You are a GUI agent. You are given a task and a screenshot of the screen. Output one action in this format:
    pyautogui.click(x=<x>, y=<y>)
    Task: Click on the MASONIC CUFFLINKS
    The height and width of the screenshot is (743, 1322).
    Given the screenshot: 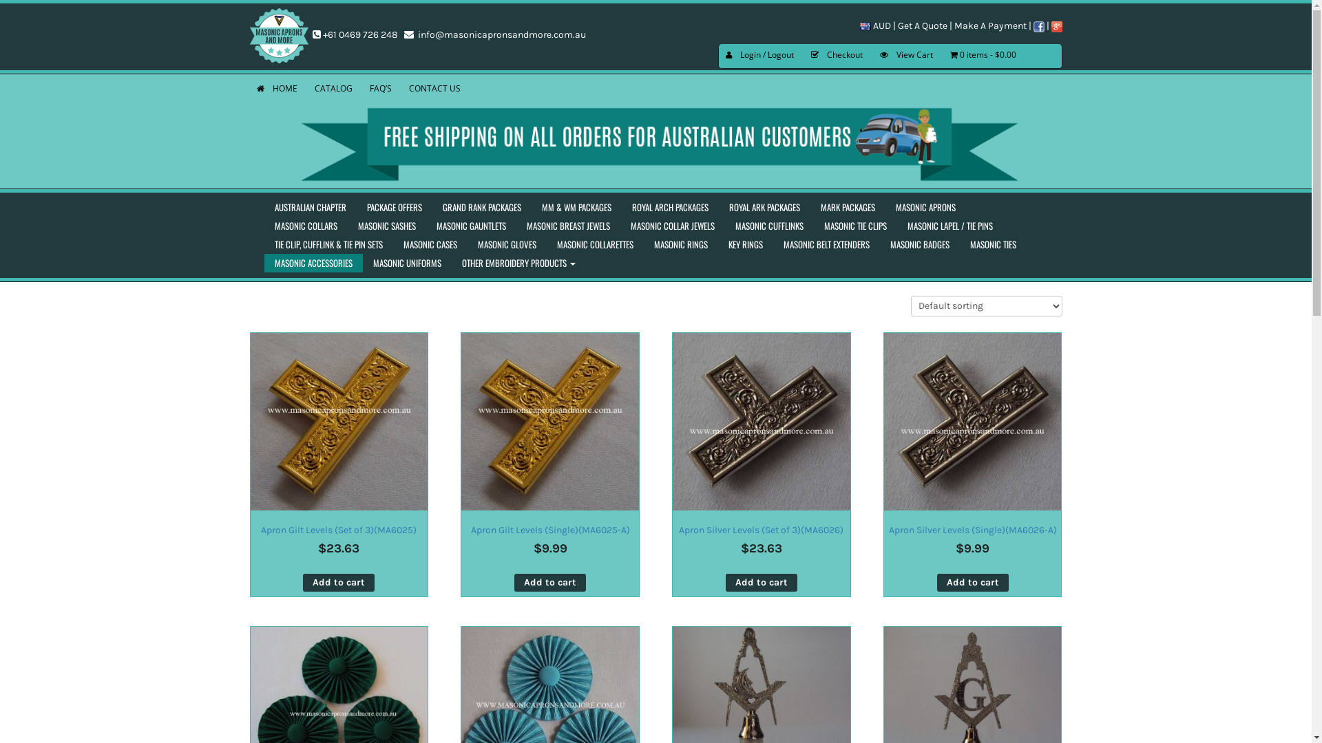 What is the action you would take?
    pyautogui.click(x=768, y=226)
    